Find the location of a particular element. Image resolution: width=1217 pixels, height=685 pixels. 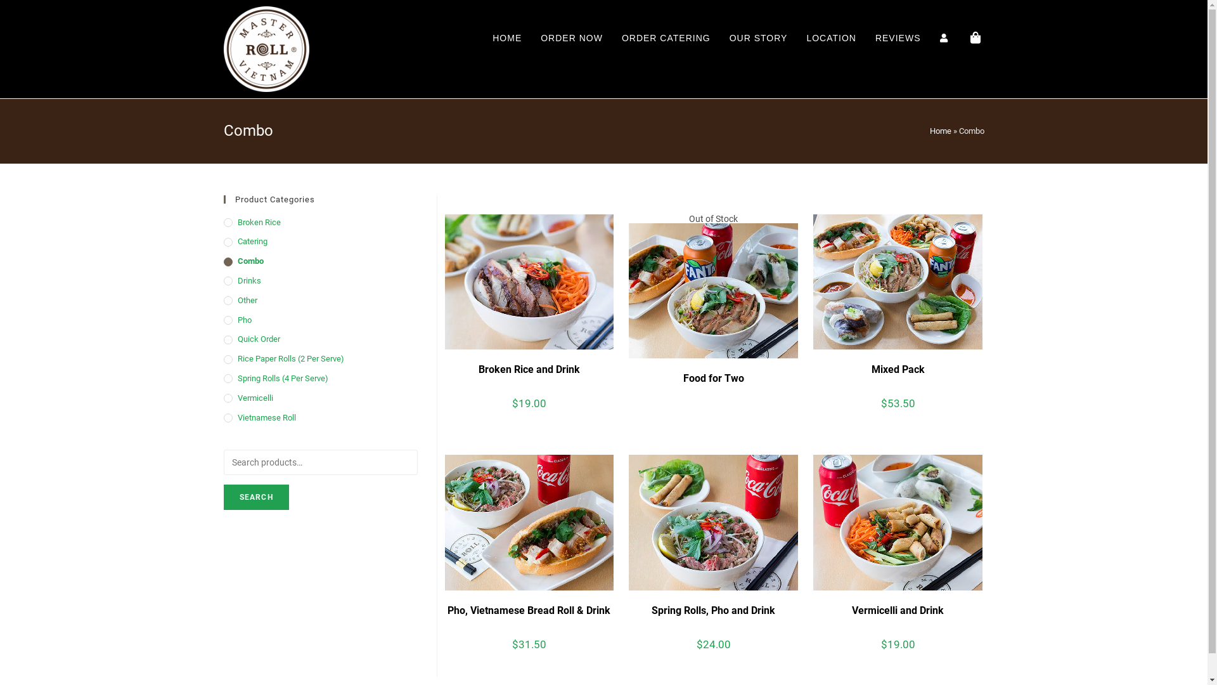

Home is located at coordinates (940, 131).